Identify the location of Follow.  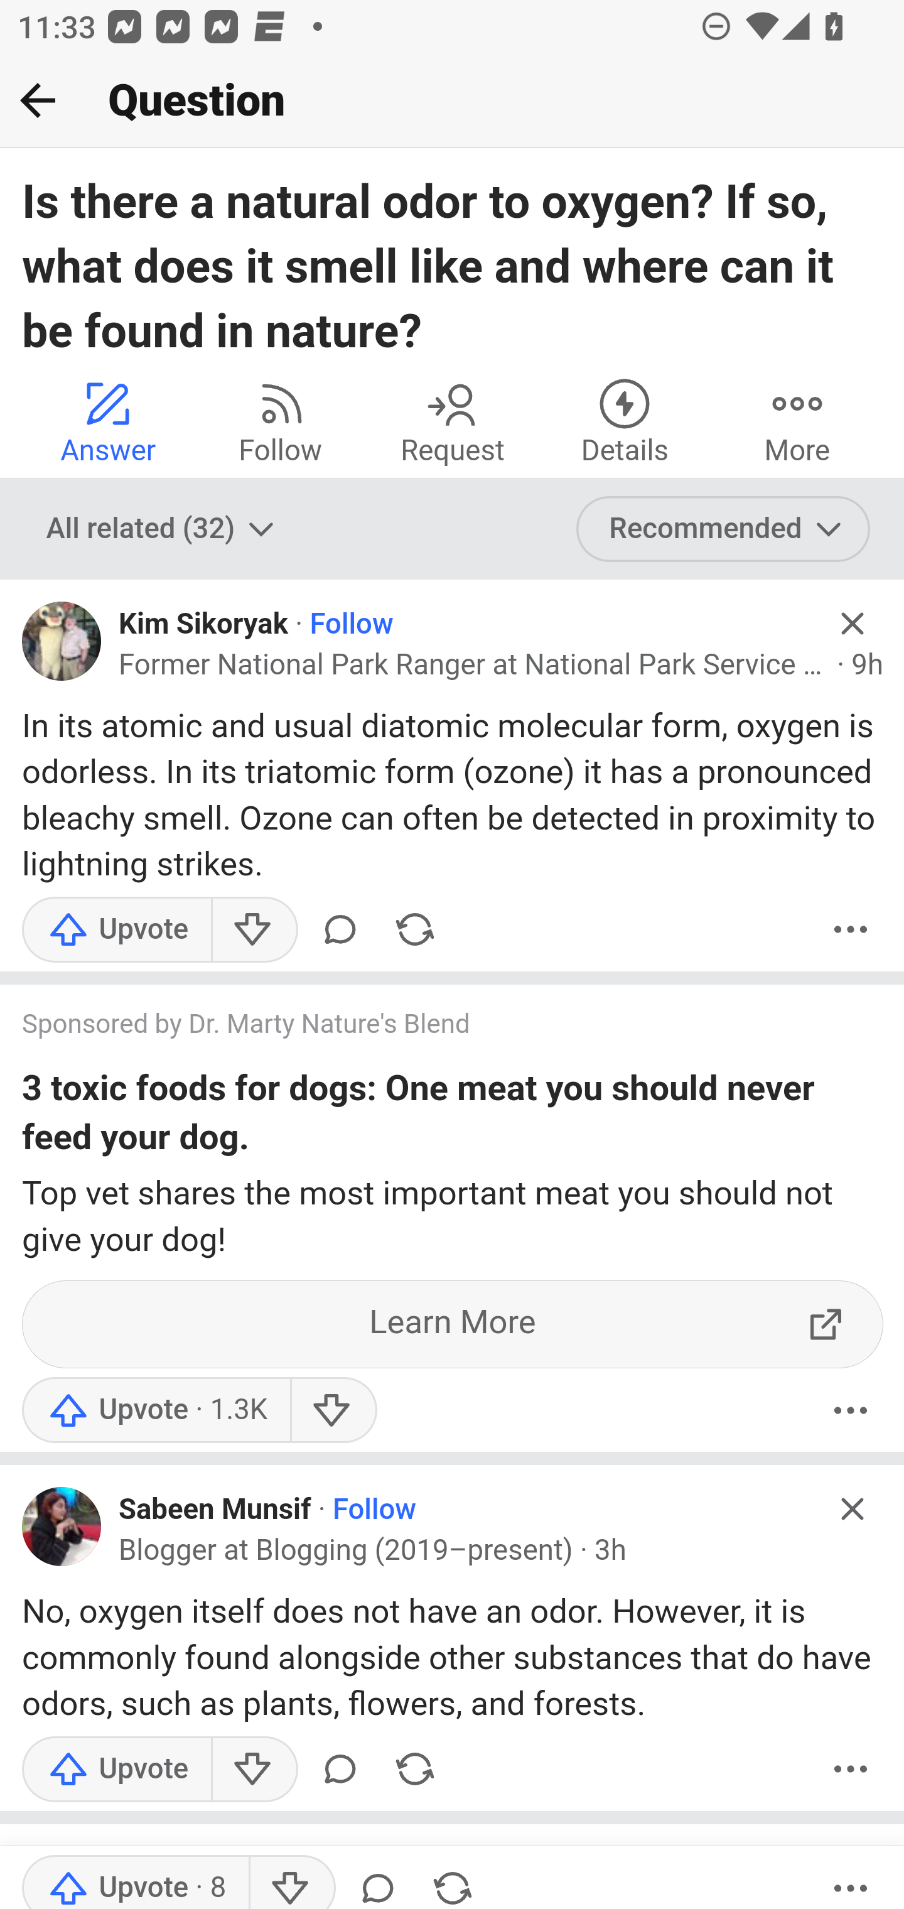
(374, 1510).